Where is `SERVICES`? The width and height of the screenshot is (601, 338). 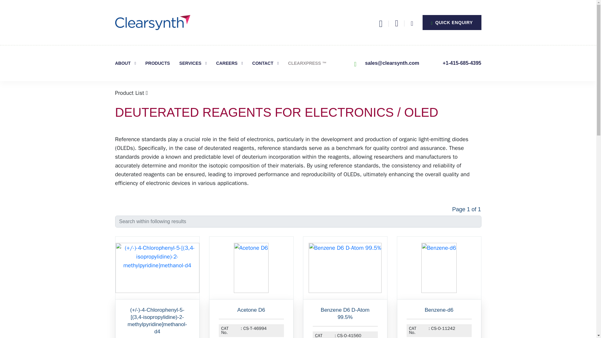
SERVICES is located at coordinates (193, 63).